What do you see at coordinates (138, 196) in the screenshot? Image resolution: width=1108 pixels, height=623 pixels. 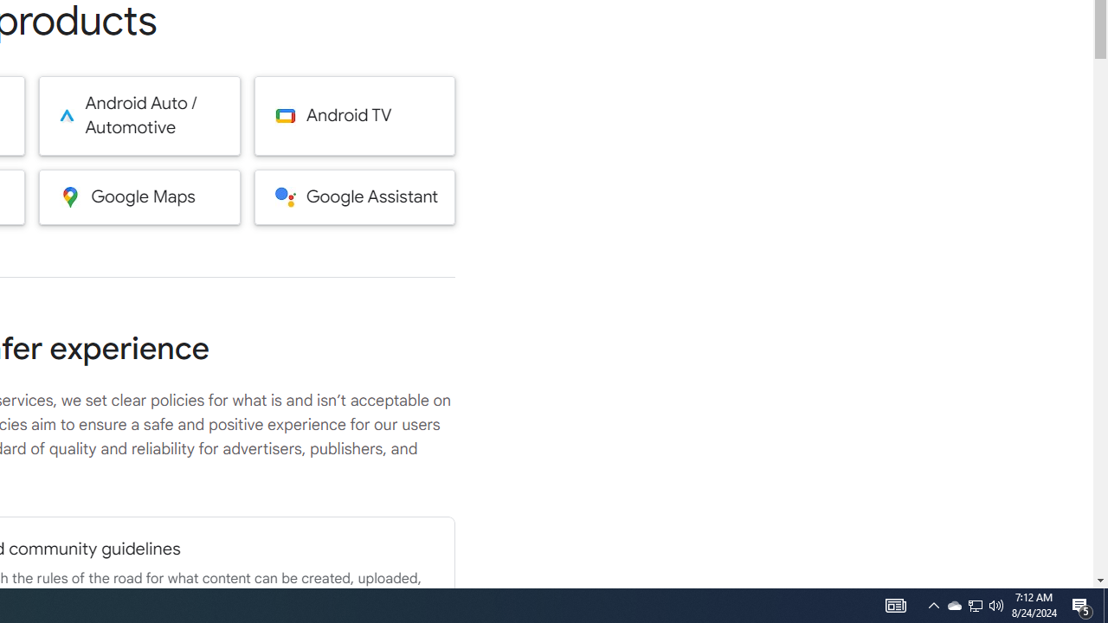 I see `Google Maps` at bounding box center [138, 196].